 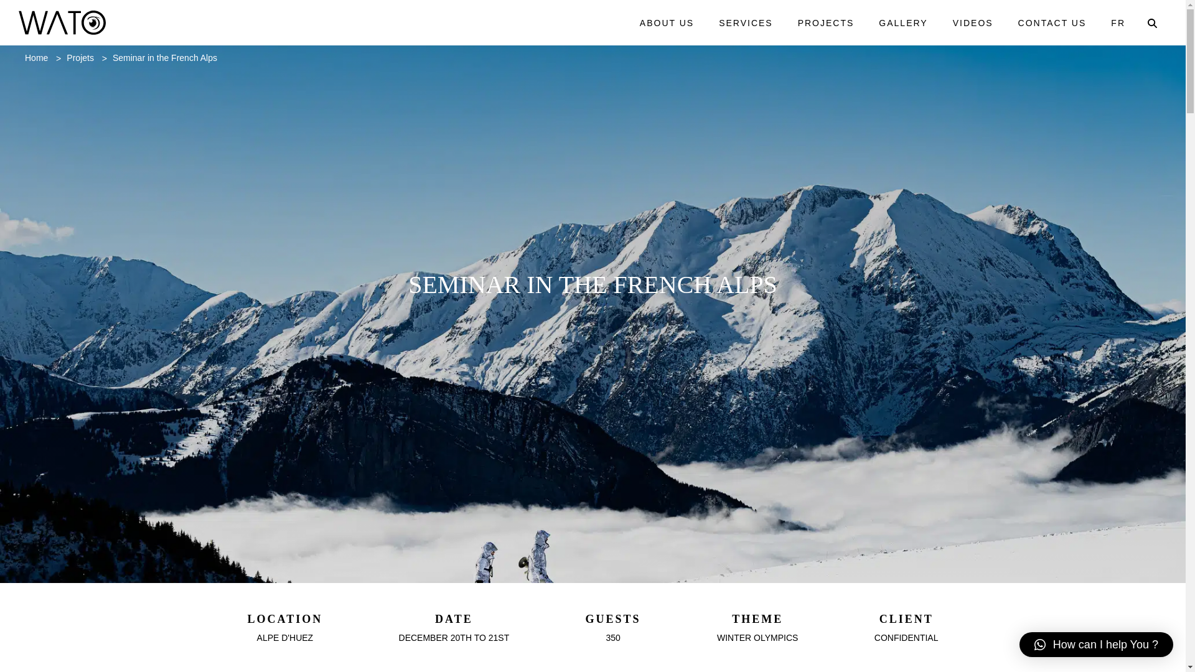 What do you see at coordinates (972, 22) in the screenshot?
I see `VIDEOS` at bounding box center [972, 22].